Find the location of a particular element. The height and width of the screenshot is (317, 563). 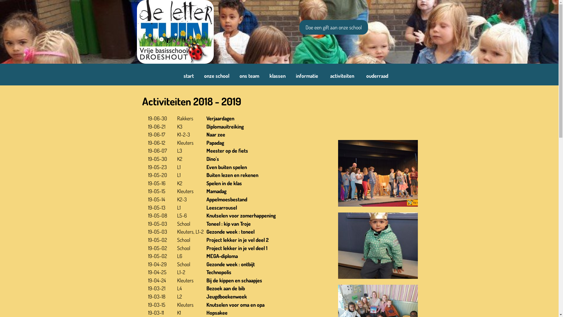

Project lekker in je vel deel 2 is located at coordinates (238, 240).